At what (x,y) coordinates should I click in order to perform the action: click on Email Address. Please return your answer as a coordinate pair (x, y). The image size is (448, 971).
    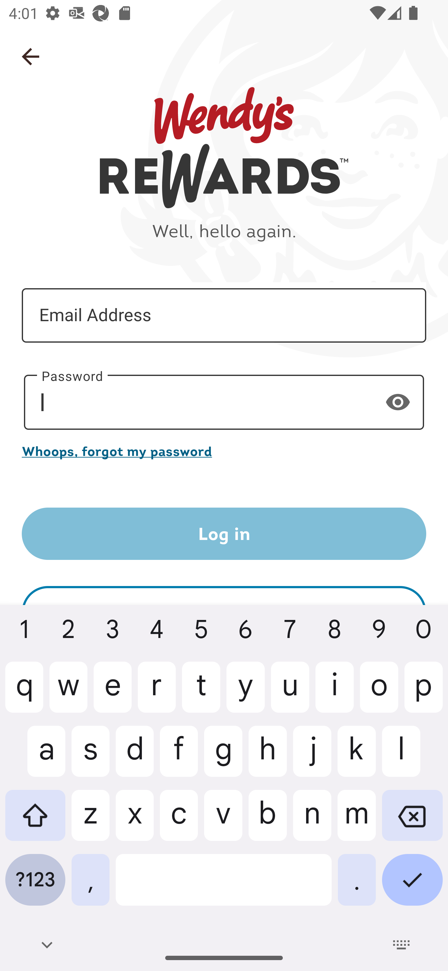
    Looking at the image, I should click on (224, 316).